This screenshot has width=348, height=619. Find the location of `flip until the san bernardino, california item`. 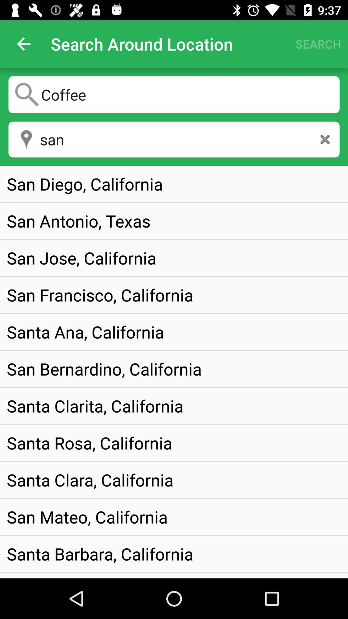

flip until the san bernardino, california item is located at coordinates (104, 369).